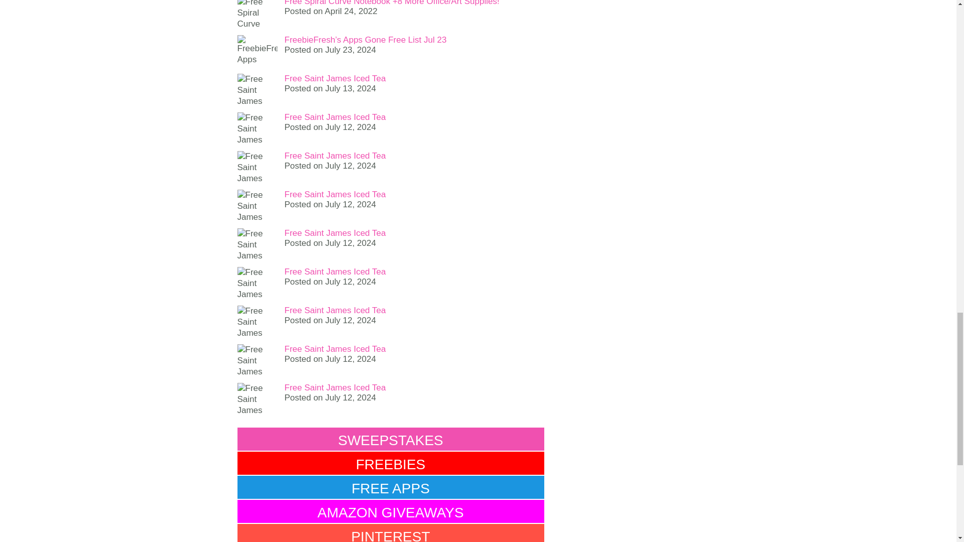 This screenshot has width=964, height=542. Describe the element at coordinates (335, 195) in the screenshot. I see `Free Saint James Iced Tea` at that location.